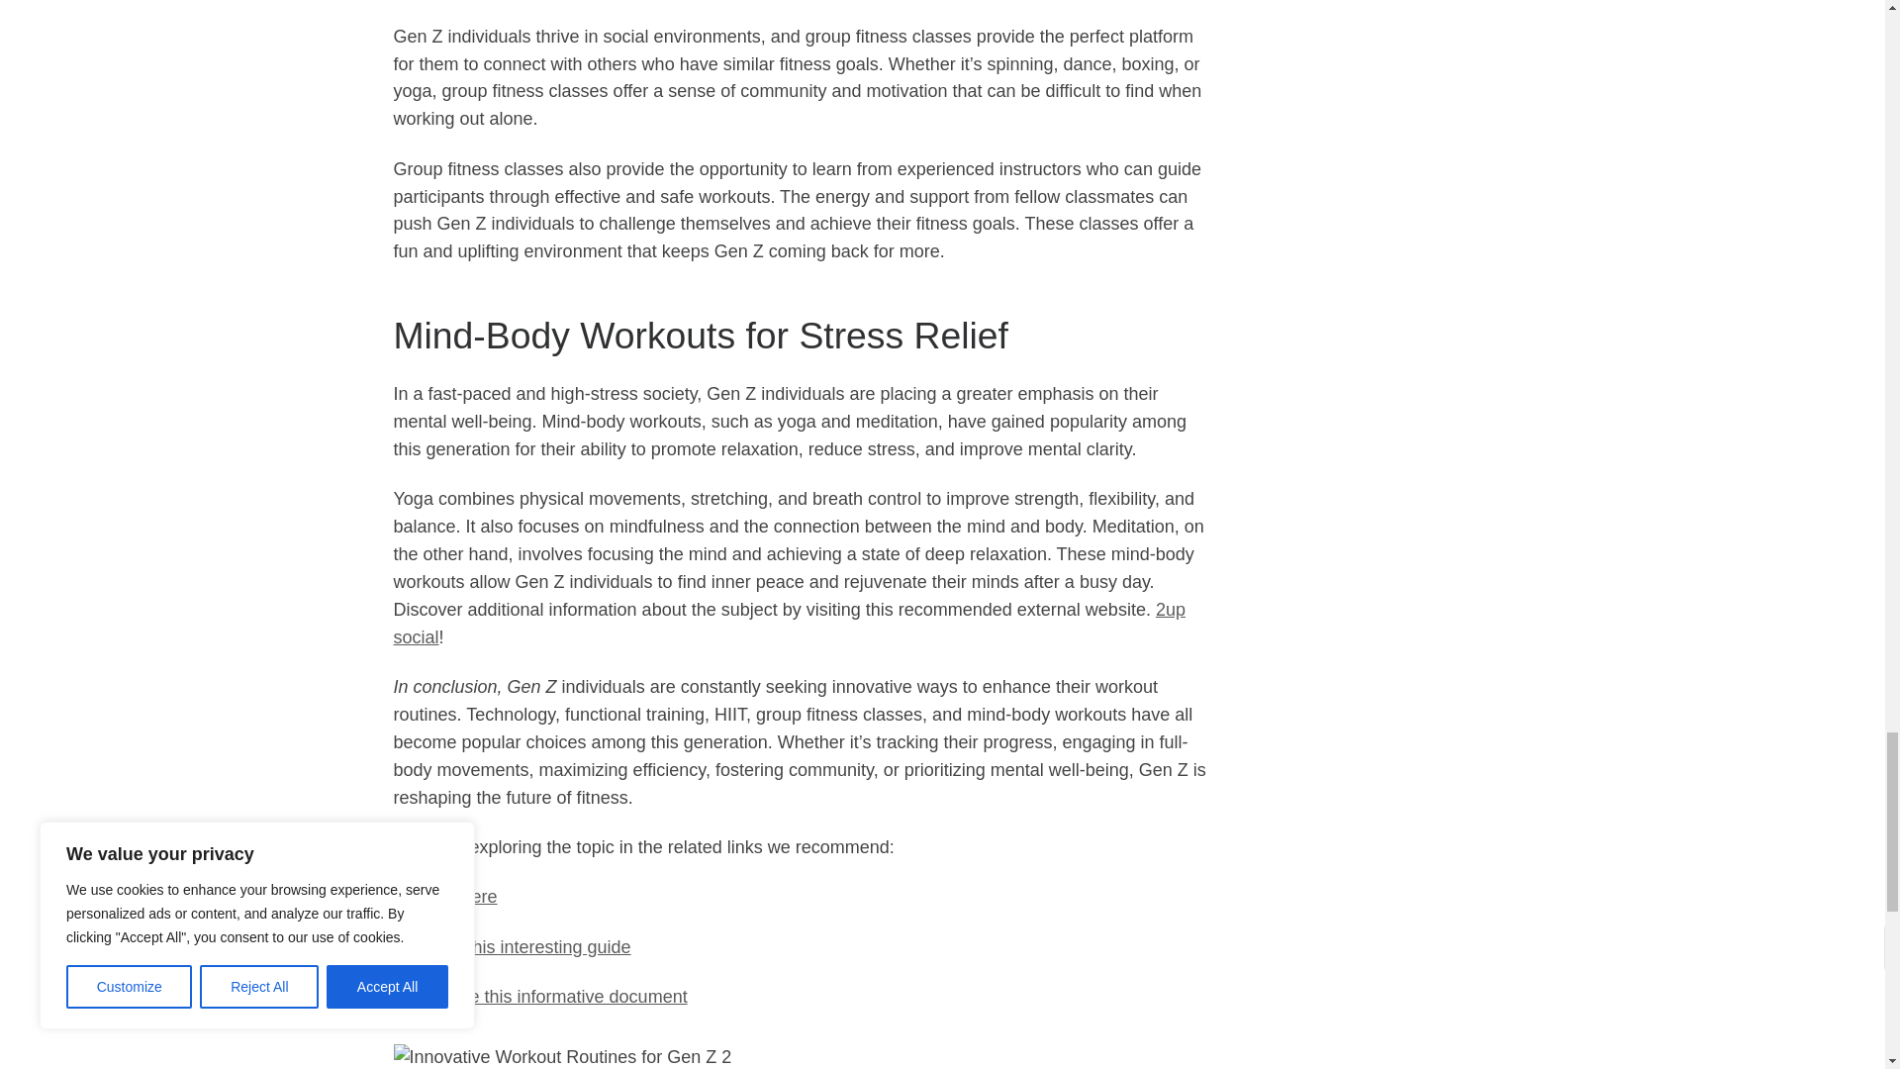  I want to click on 2up social, so click(790, 624).